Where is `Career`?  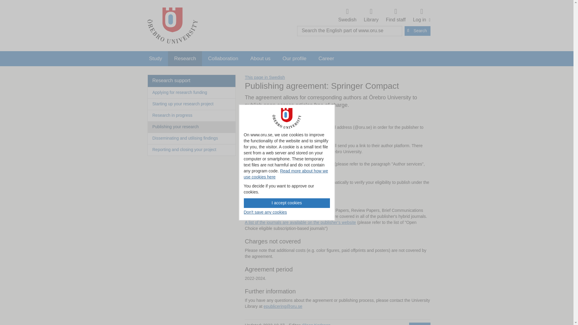 Career is located at coordinates (326, 58).